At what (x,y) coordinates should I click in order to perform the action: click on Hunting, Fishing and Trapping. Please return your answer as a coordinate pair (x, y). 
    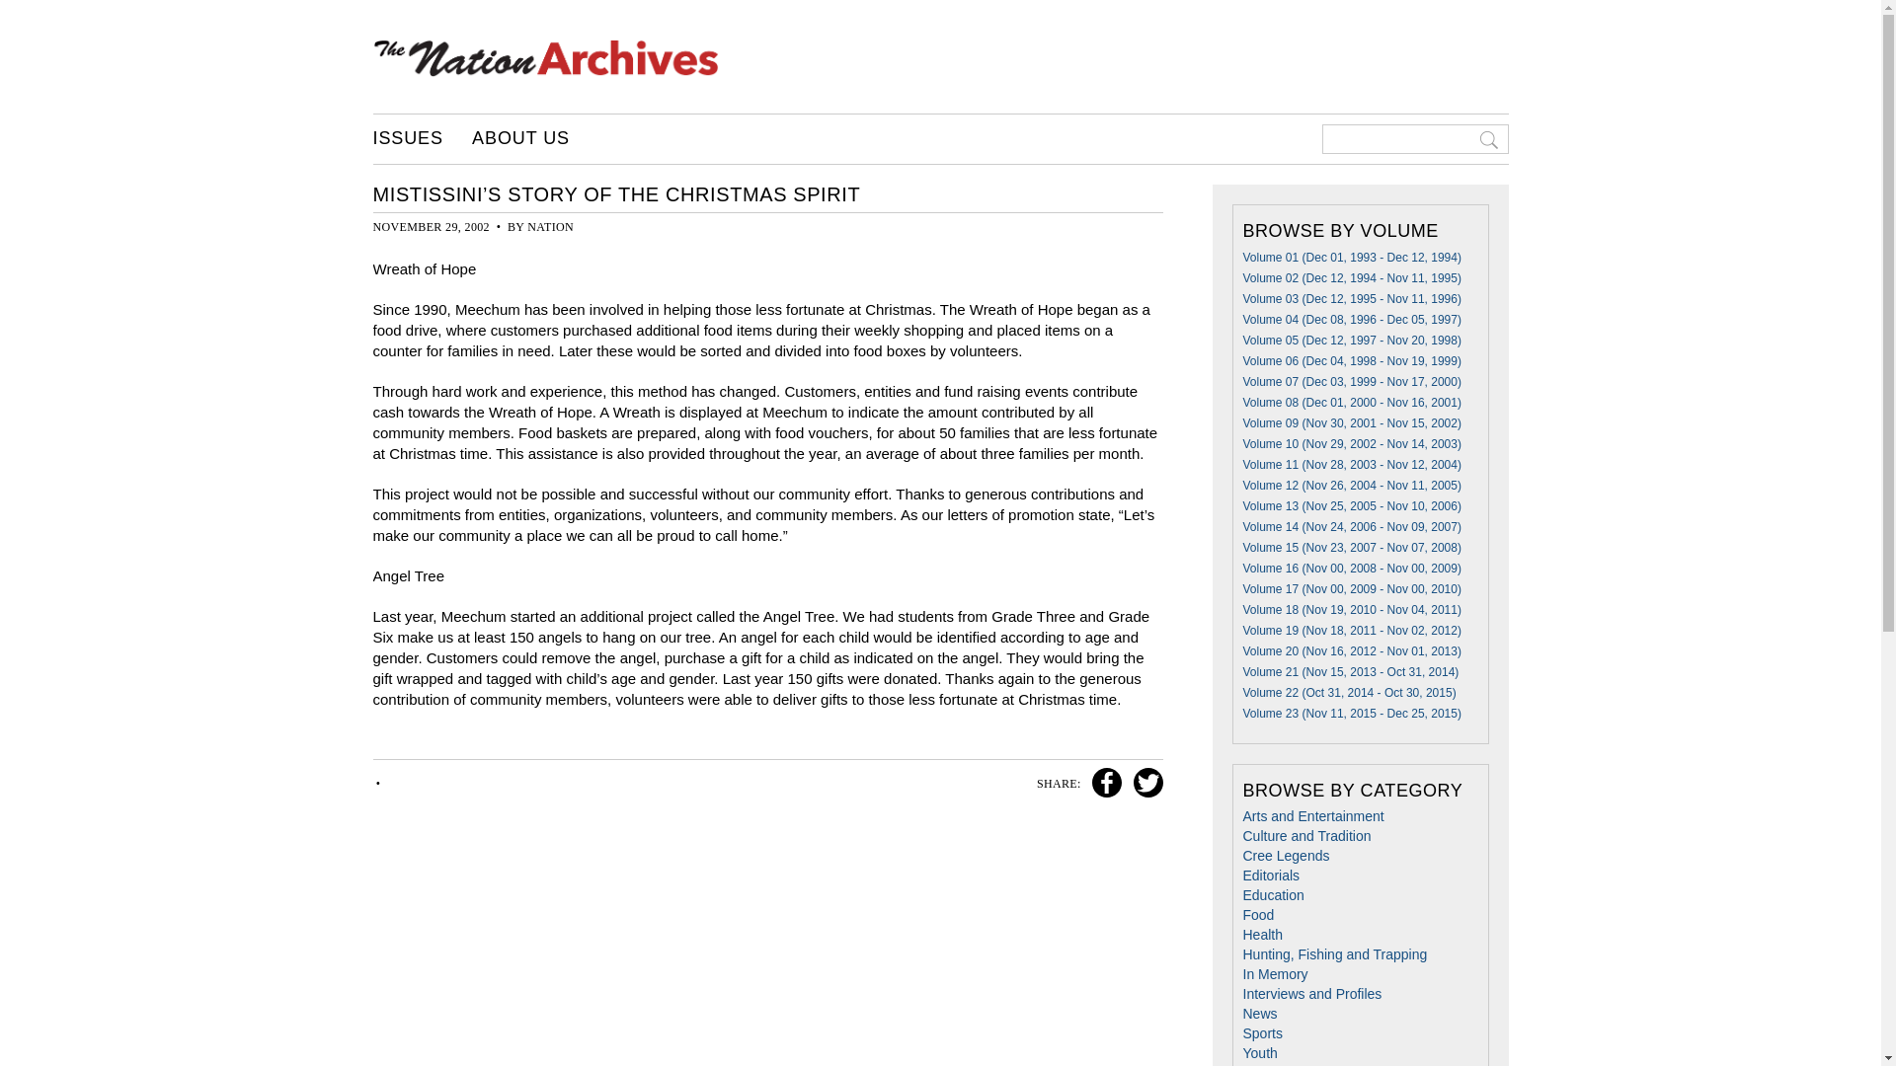
    Looking at the image, I should click on (1334, 954).